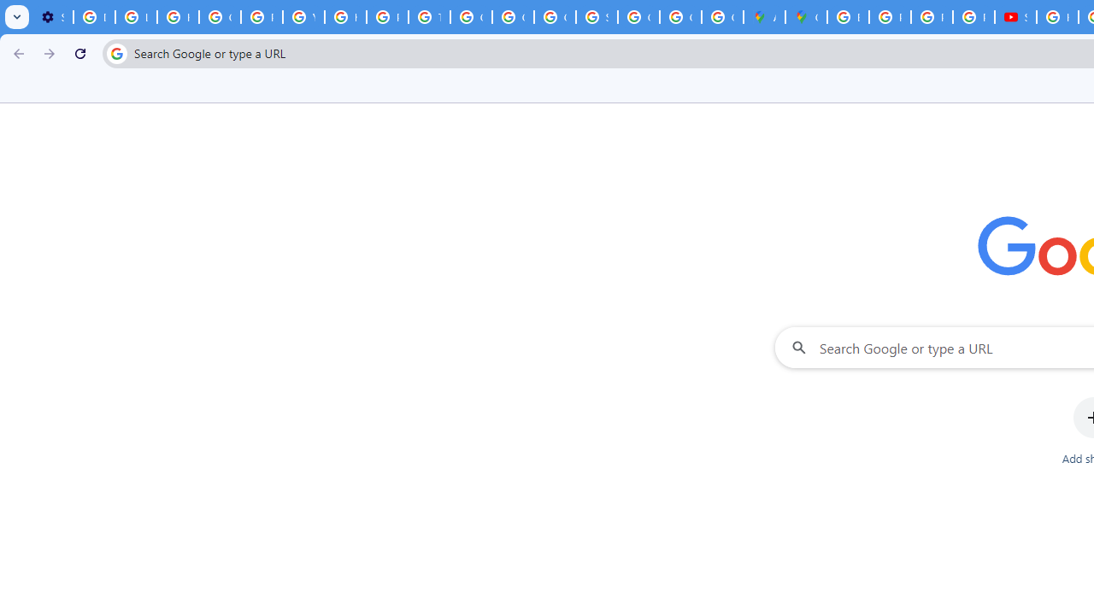  Describe the element at coordinates (806, 17) in the screenshot. I see `Google Maps` at that location.